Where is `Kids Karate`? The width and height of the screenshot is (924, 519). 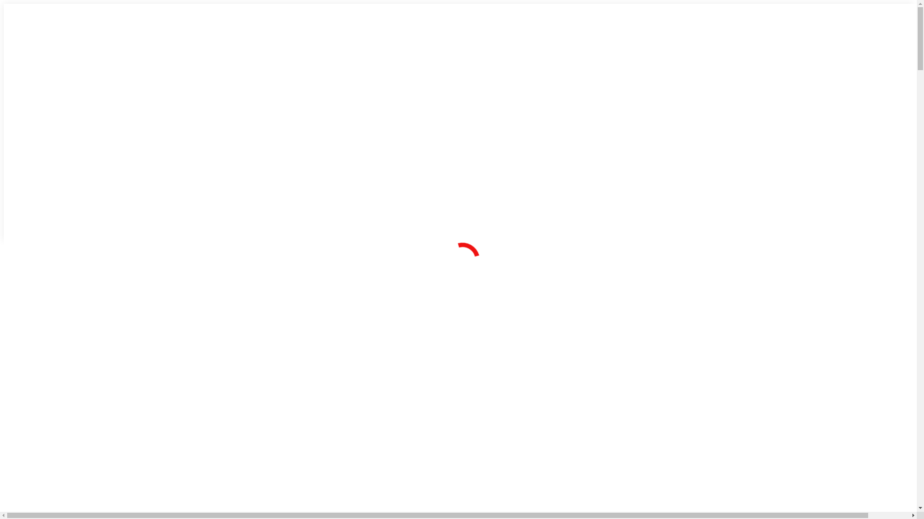 Kids Karate is located at coordinates (364, 63).